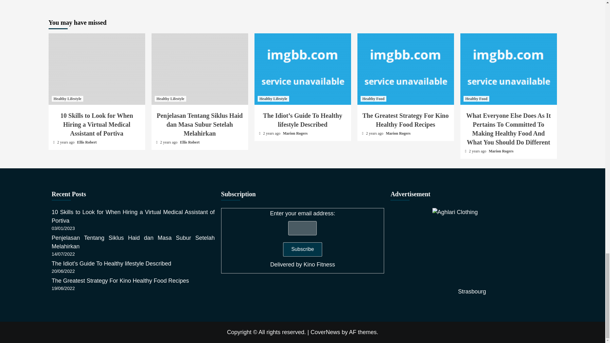 The height and width of the screenshot is (343, 610). I want to click on The Greatest Strategy For Kino Healthy Food Recipes, so click(405, 69).